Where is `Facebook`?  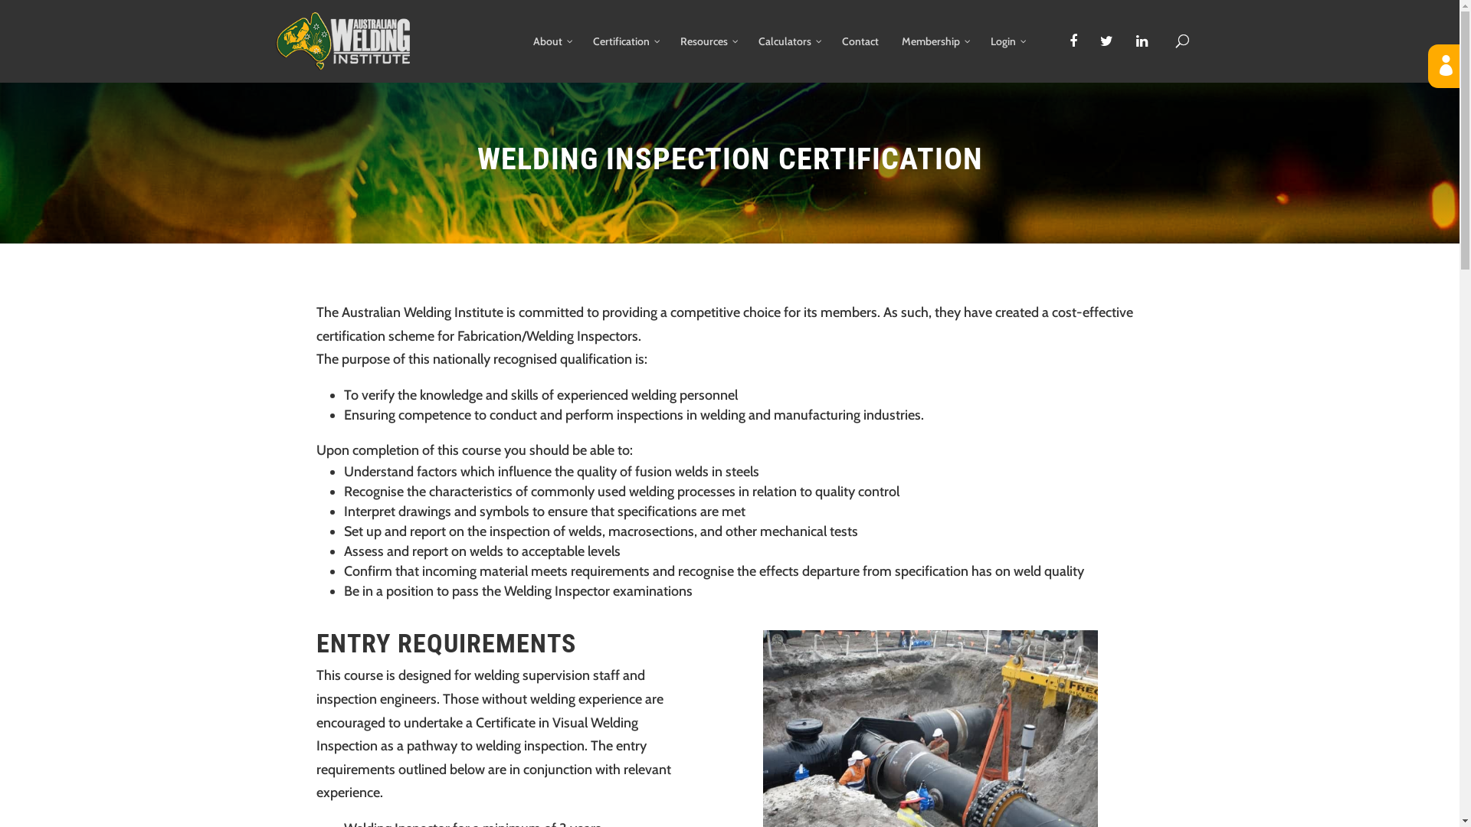 Facebook is located at coordinates (1073, 42).